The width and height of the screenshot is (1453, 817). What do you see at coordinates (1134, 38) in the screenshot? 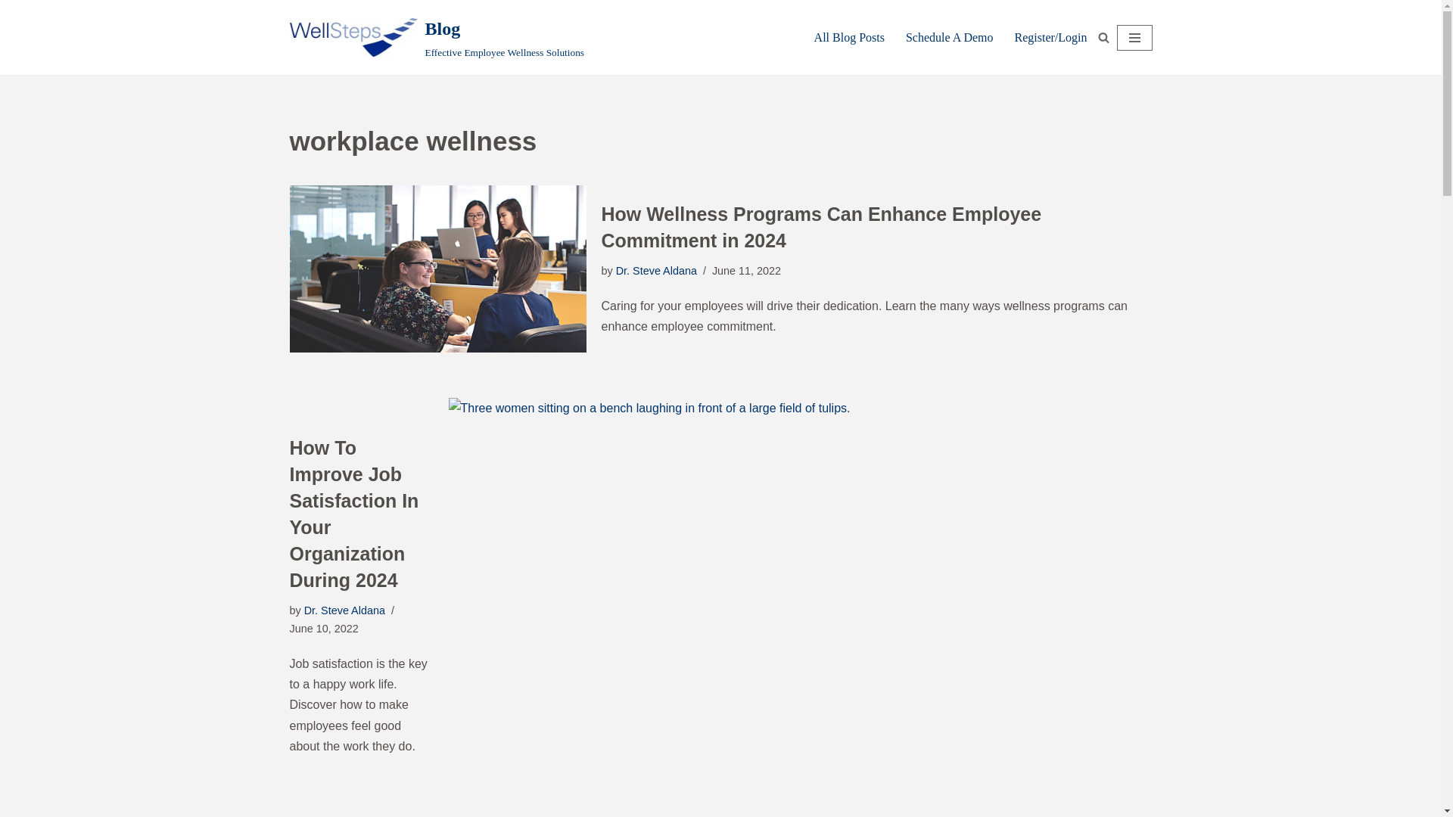
I see `Skip to content` at bounding box center [1134, 38].